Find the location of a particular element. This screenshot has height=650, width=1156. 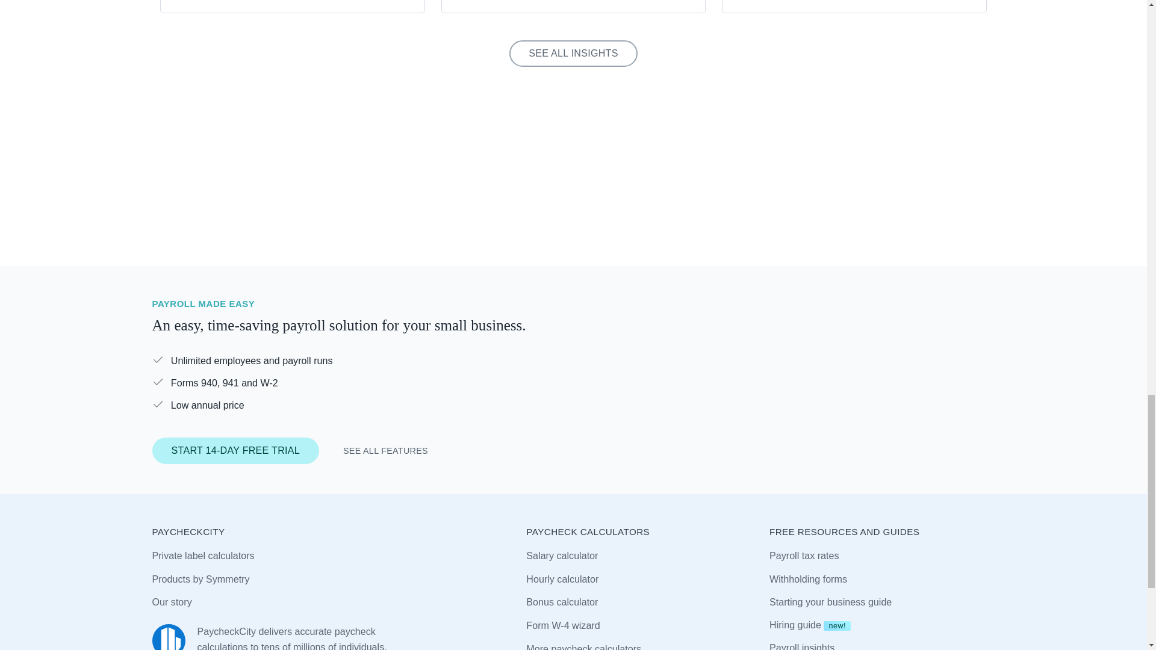

Products by Symmetry is located at coordinates (200, 579).